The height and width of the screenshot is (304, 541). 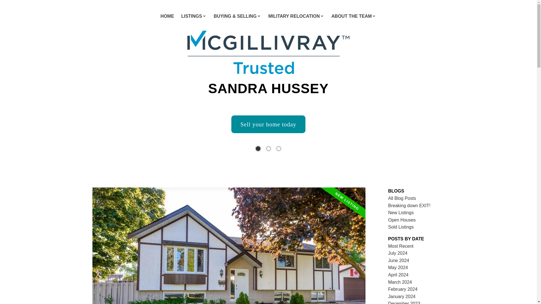 What do you see at coordinates (399, 260) in the screenshot?
I see `June 2024` at bounding box center [399, 260].